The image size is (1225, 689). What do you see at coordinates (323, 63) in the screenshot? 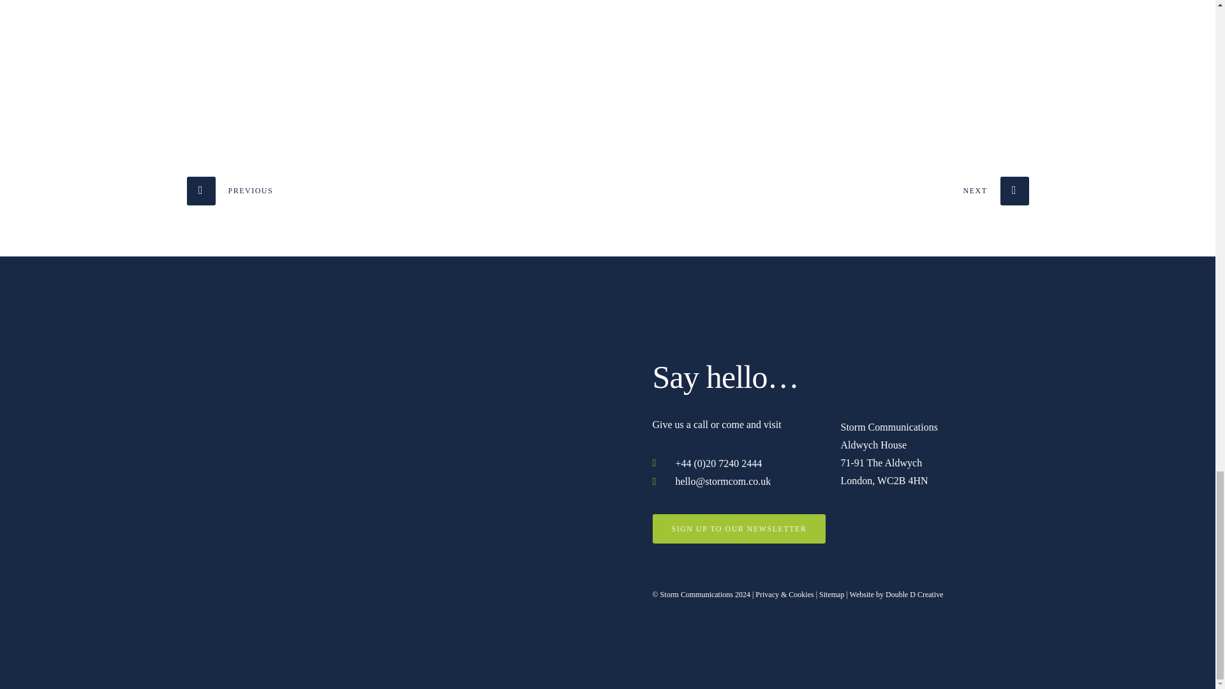
I see `drinks-from-the-dram-3` at bounding box center [323, 63].